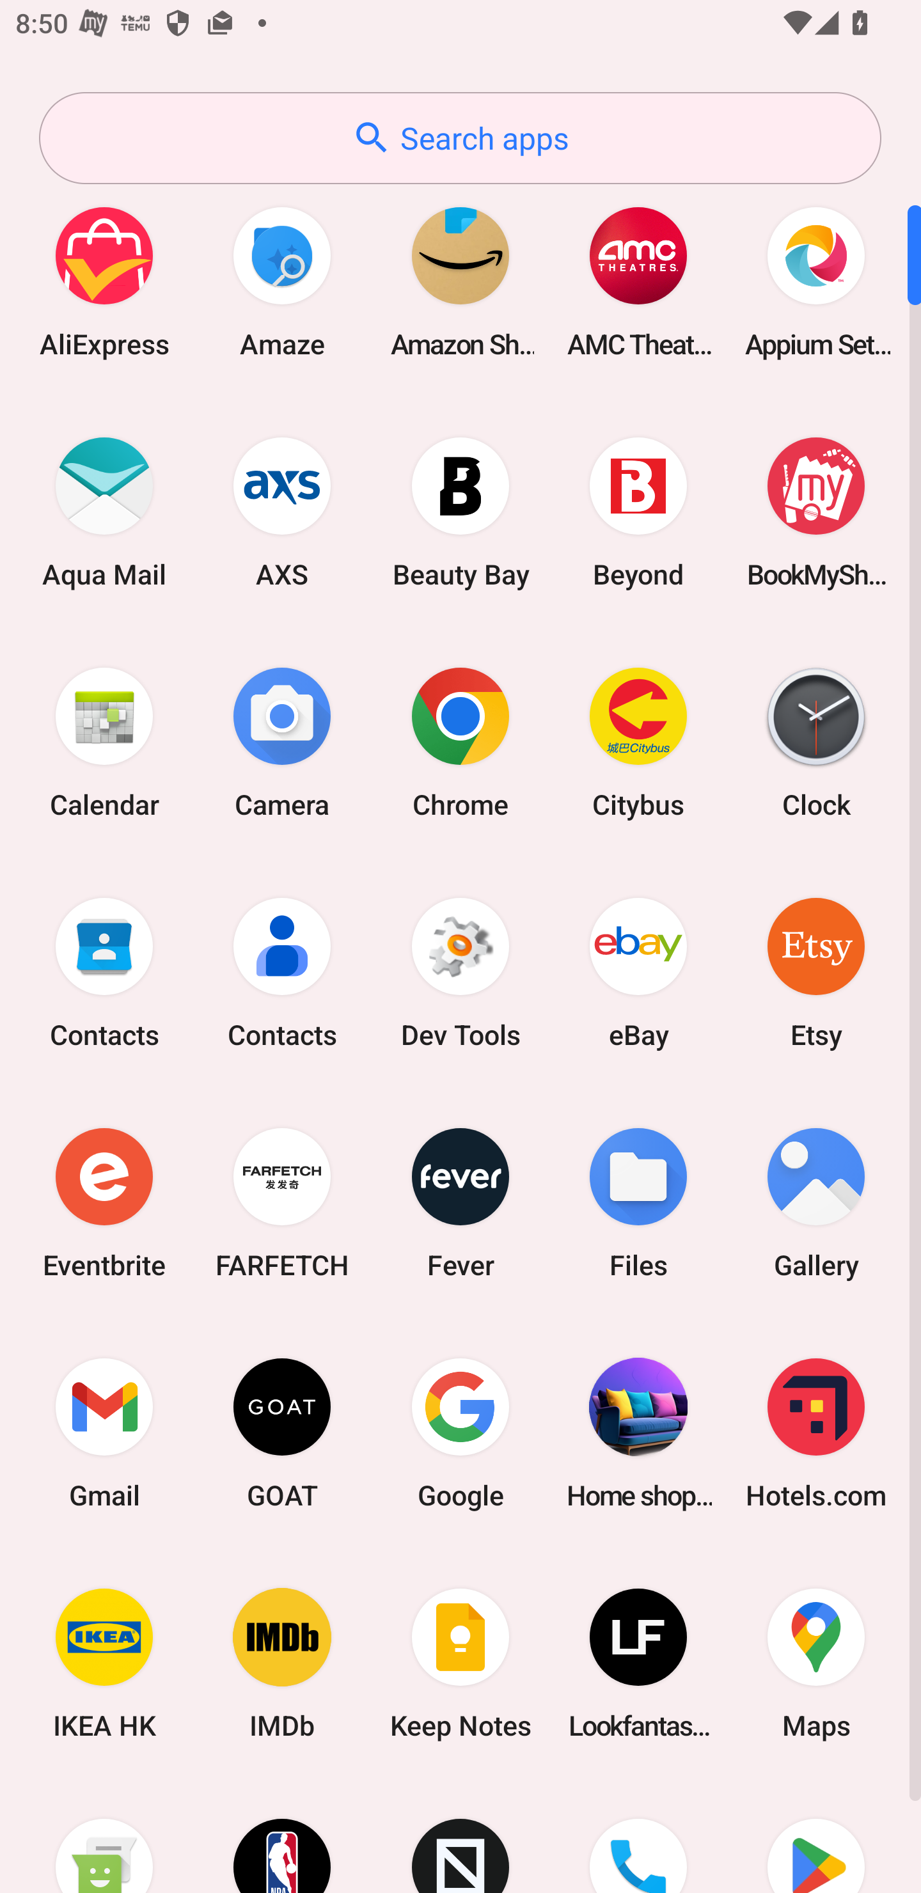 Image resolution: width=921 pixels, height=1893 pixels. I want to click on Amazon Shopping, so click(460, 281).